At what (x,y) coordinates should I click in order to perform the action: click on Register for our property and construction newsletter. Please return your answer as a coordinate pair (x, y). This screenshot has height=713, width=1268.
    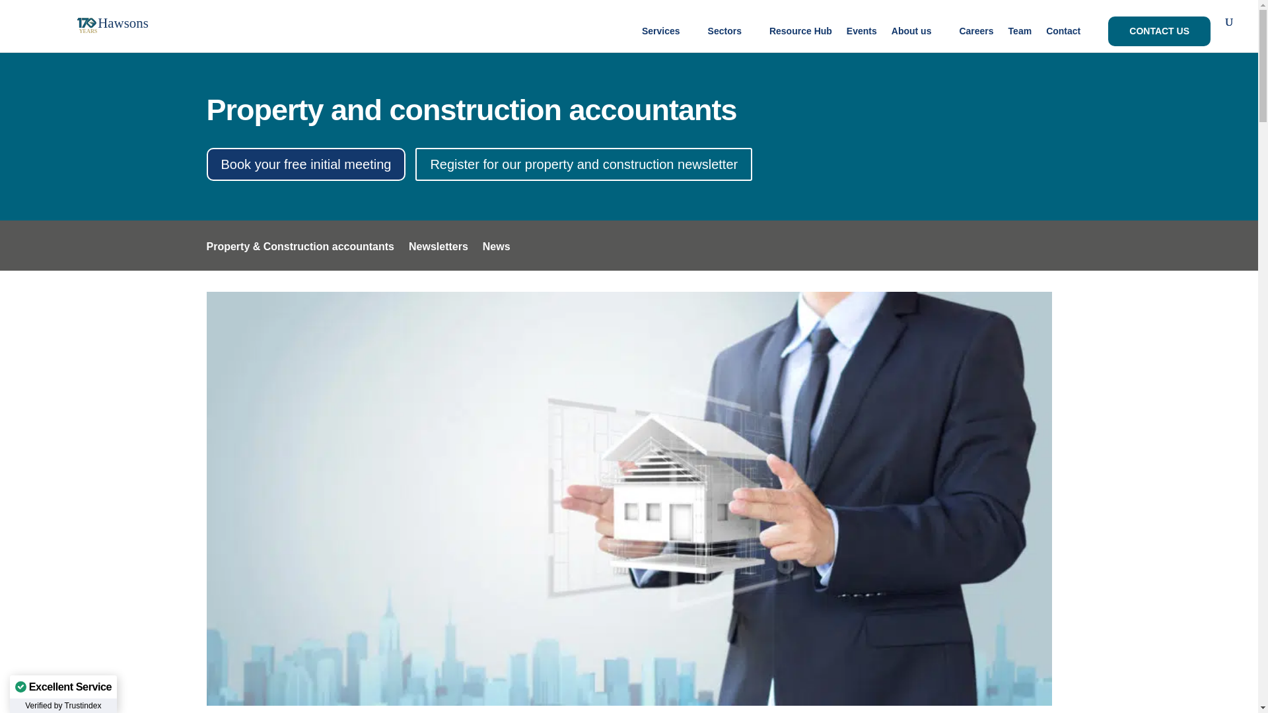
    Looking at the image, I should click on (584, 164).